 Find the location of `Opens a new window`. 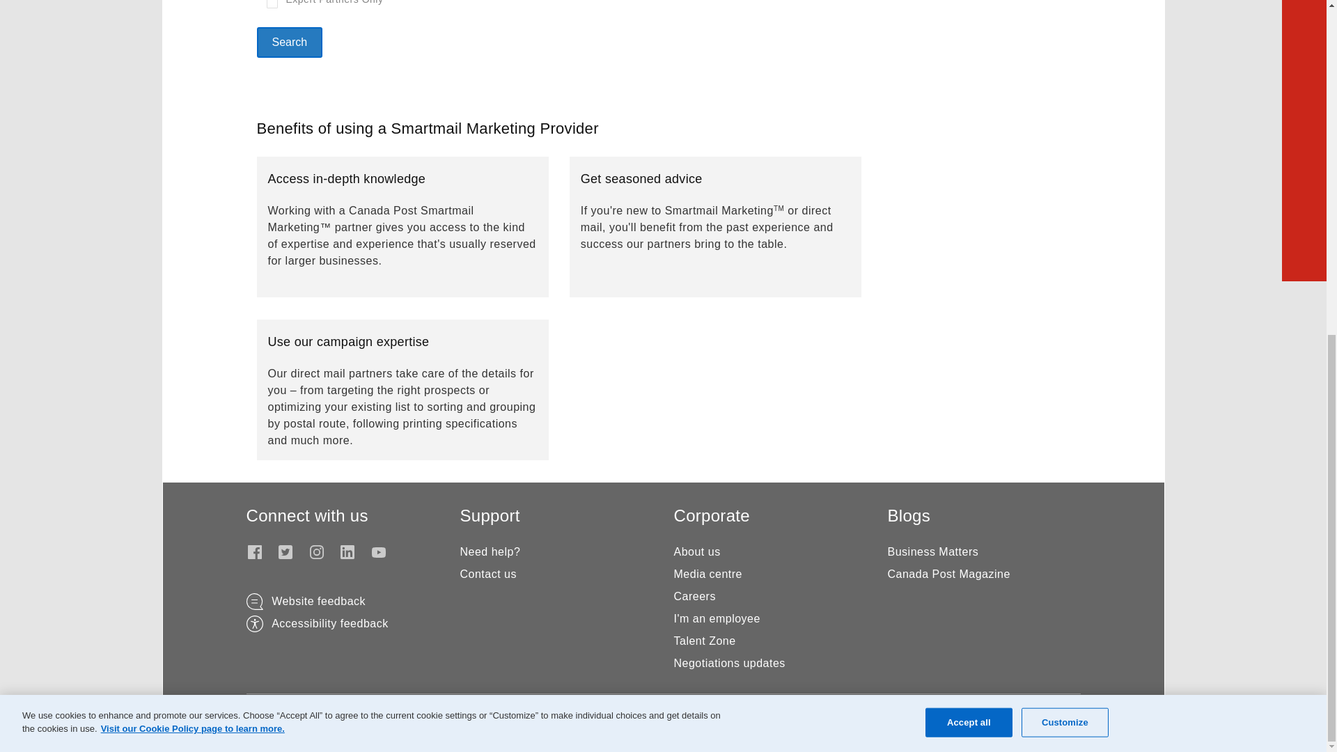

Opens a new window is located at coordinates (330, 622).